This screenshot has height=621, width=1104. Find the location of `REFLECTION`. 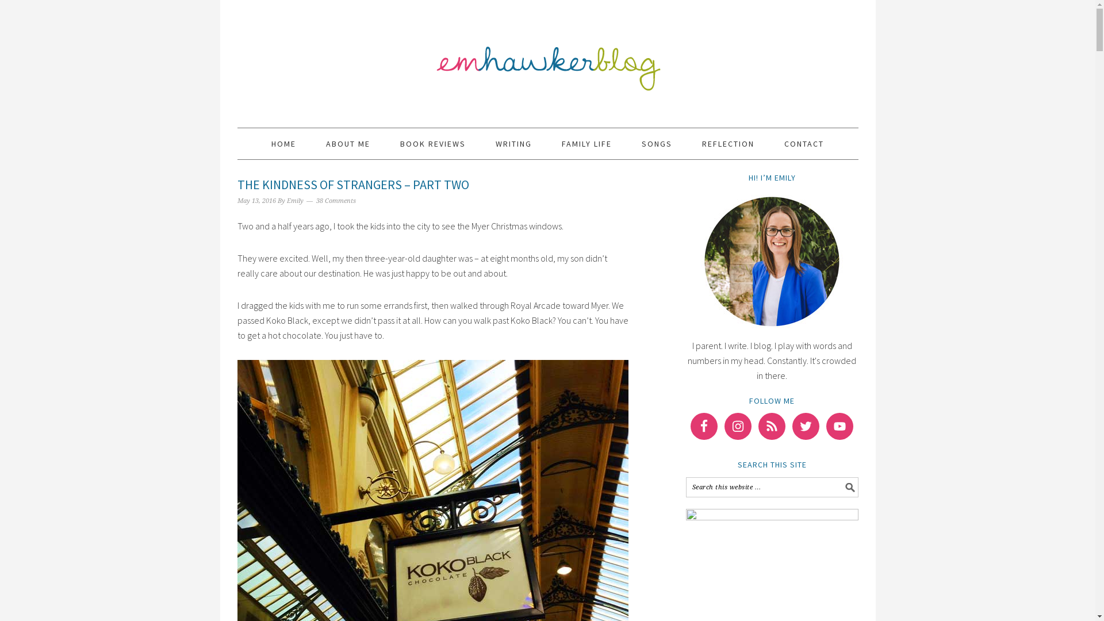

REFLECTION is located at coordinates (728, 144).